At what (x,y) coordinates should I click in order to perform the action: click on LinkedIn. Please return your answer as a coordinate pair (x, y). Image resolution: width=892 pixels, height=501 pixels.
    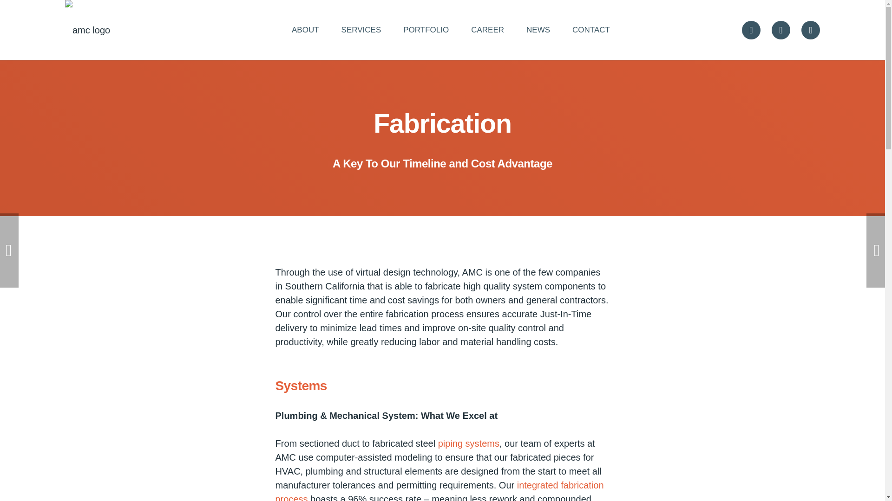
    Looking at the image, I should click on (810, 30).